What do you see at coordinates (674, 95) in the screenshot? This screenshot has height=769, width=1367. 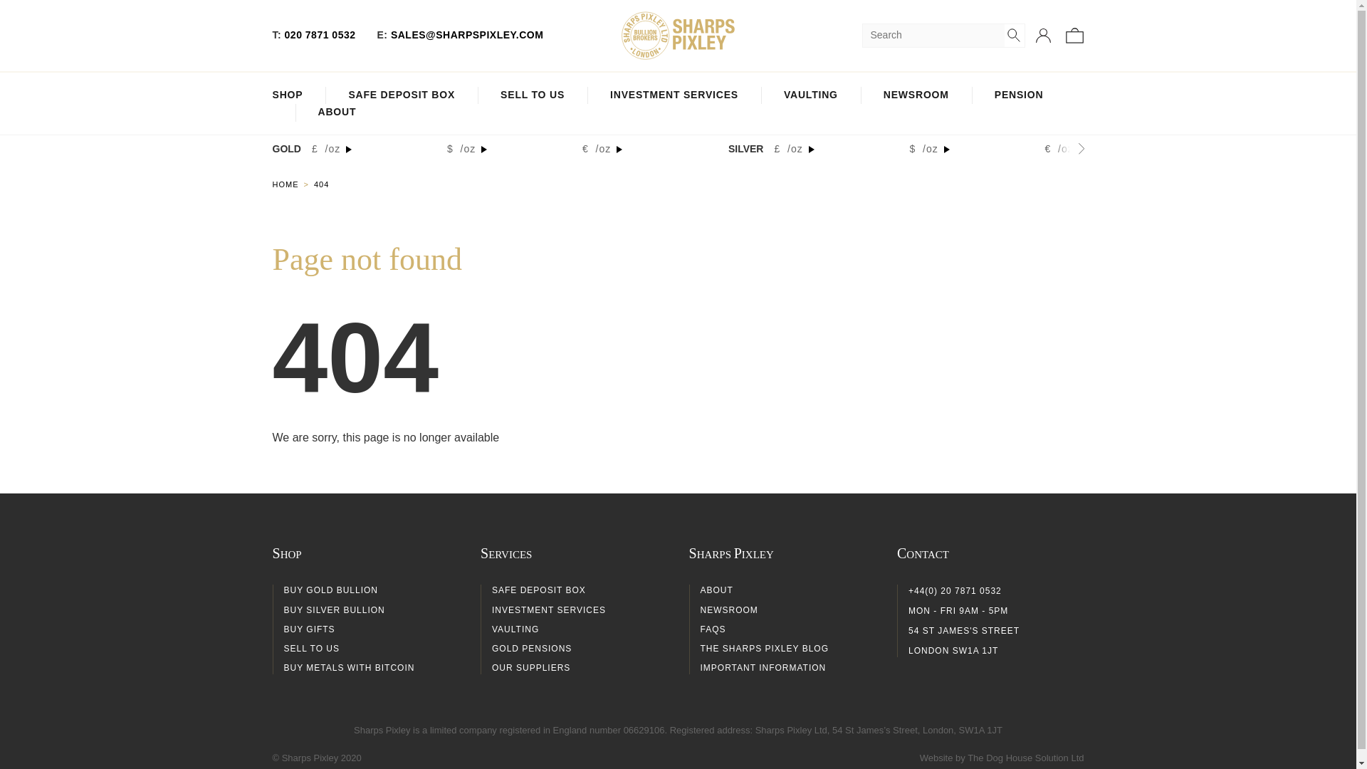 I see `Investment Services` at bounding box center [674, 95].